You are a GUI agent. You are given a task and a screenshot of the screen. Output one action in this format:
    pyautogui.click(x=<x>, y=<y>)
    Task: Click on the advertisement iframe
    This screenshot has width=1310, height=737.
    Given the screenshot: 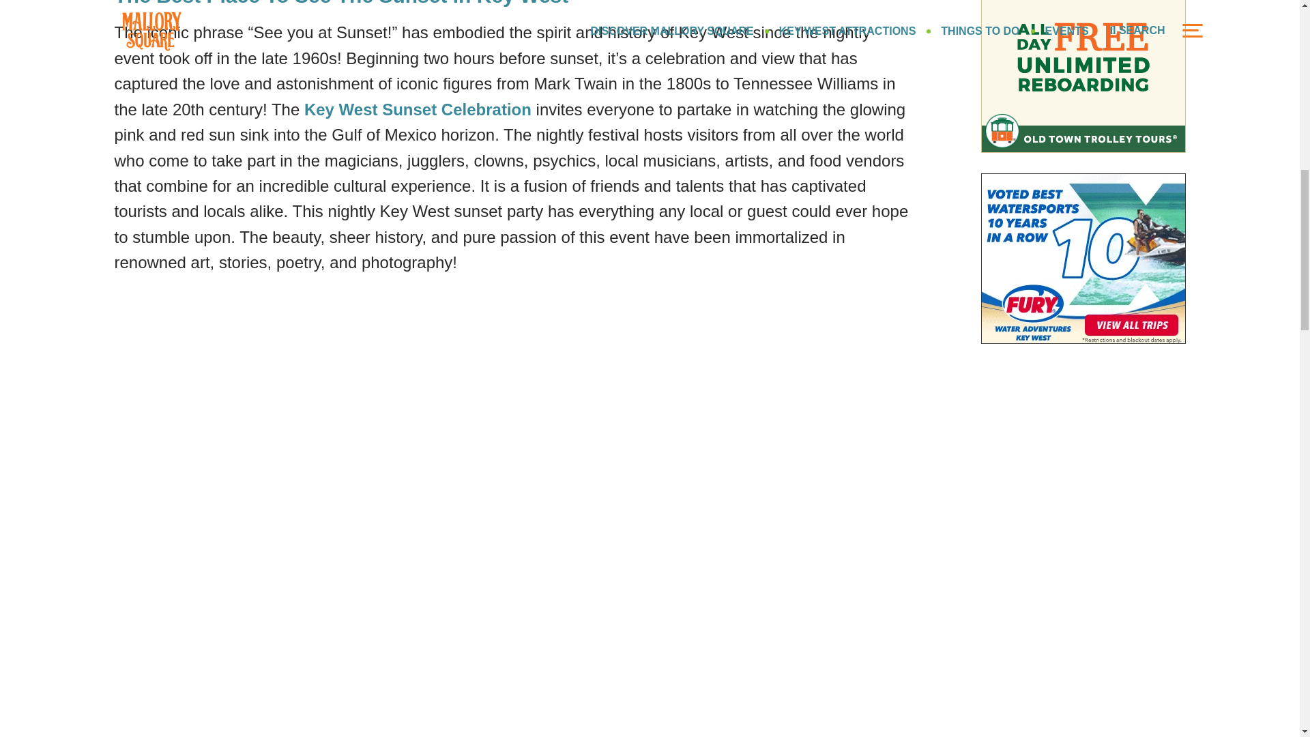 What is the action you would take?
    pyautogui.click(x=1083, y=76)
    